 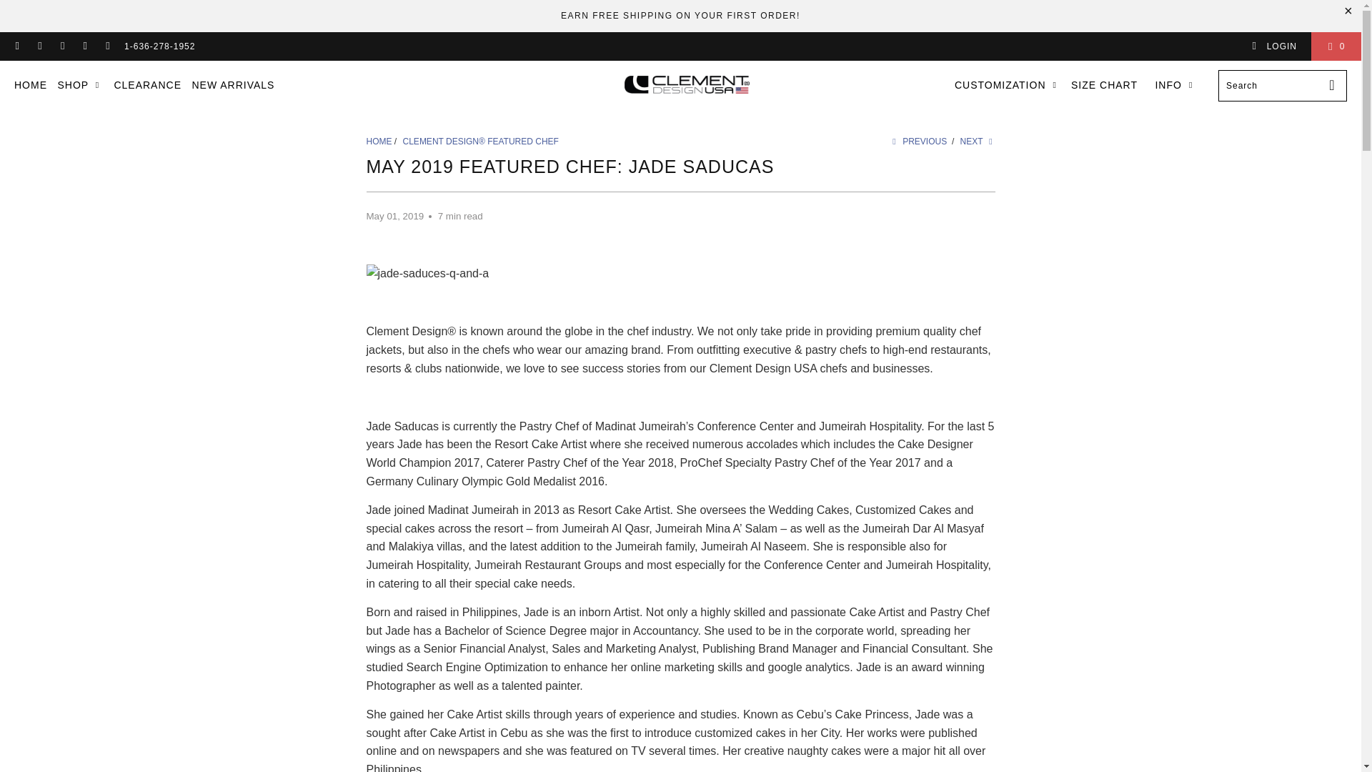 What do you see at coordinates (84, 46) in the screenshot?
I see `Clement Design USA on Instagram` at bounding box center [84, 46].